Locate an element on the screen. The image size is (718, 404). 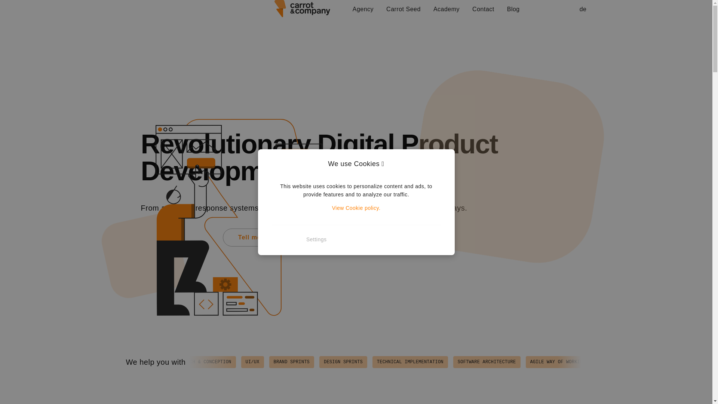
Get in touch is located at coordinates (175, 237).